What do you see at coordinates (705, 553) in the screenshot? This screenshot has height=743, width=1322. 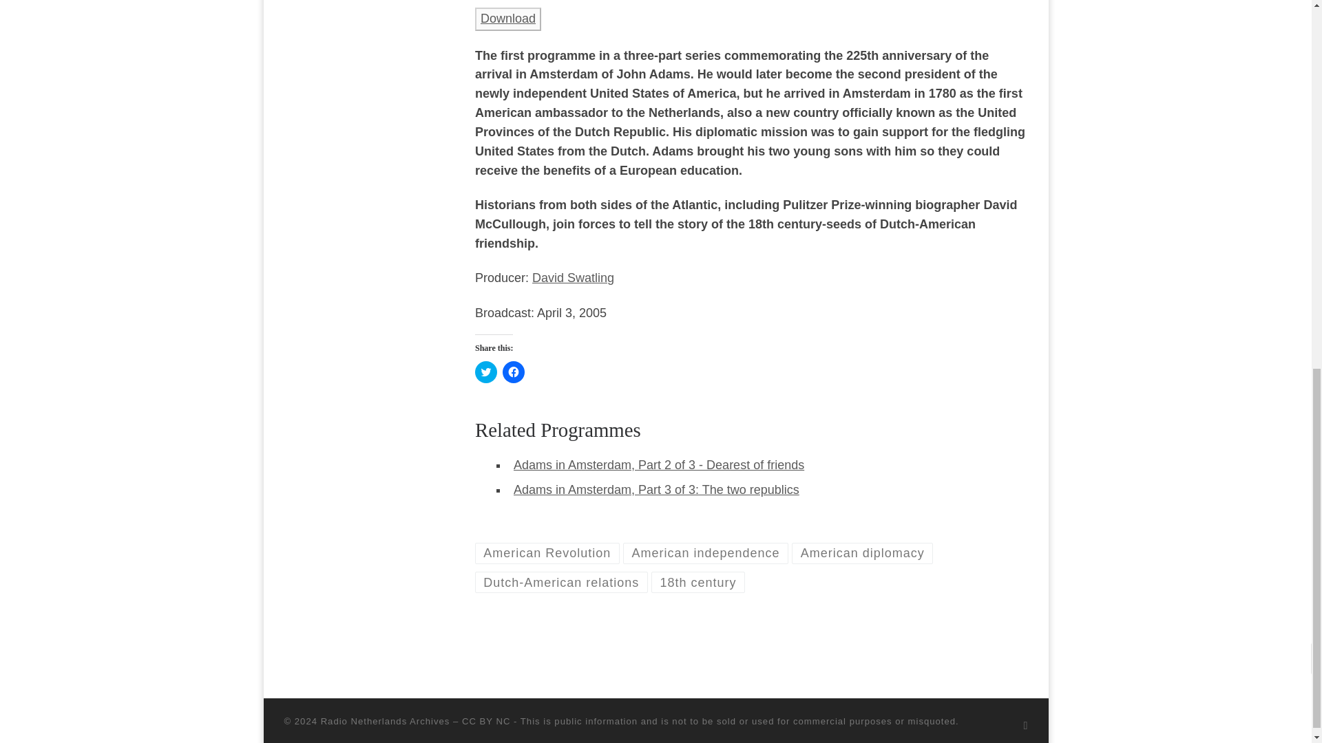 I see `View all posts in American independence` at bounding box center [705, 553].